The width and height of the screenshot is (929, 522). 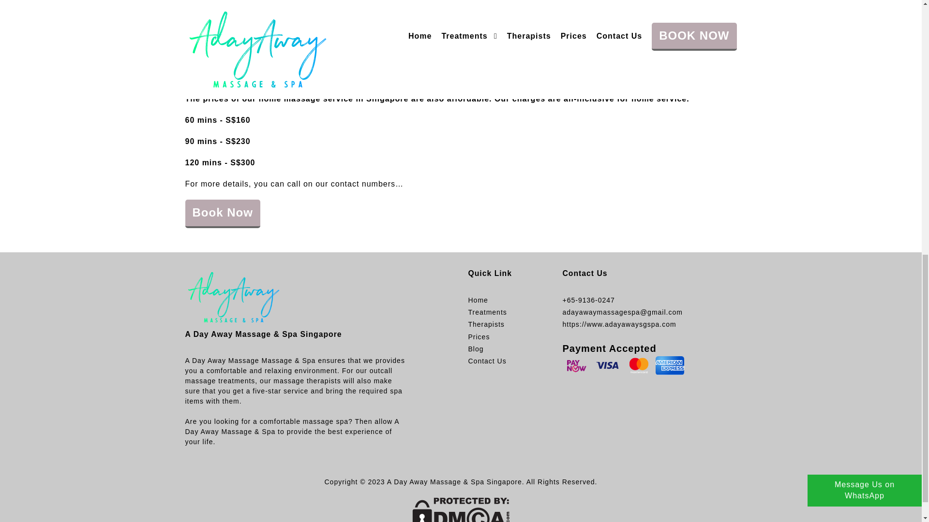 What do you see at coordinates (223, 213) in the screenshot?
I see `Book Now` at bounding box center [223, 213].